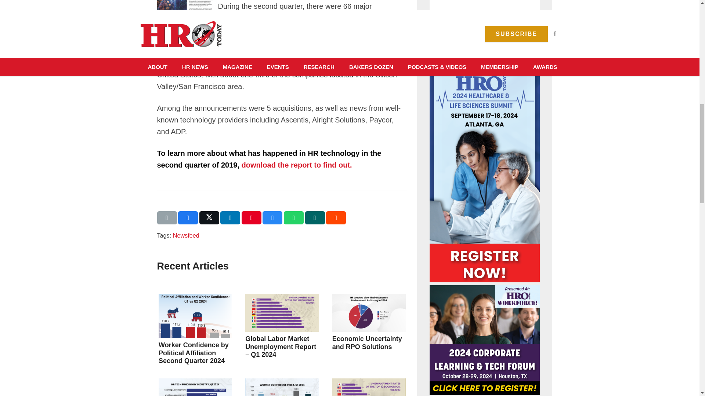 This screenshot has height=396, width=705. What do you see at coordinates (188, 218) in the screenshot?
I see `Share this` at bounding box center [188, 218].